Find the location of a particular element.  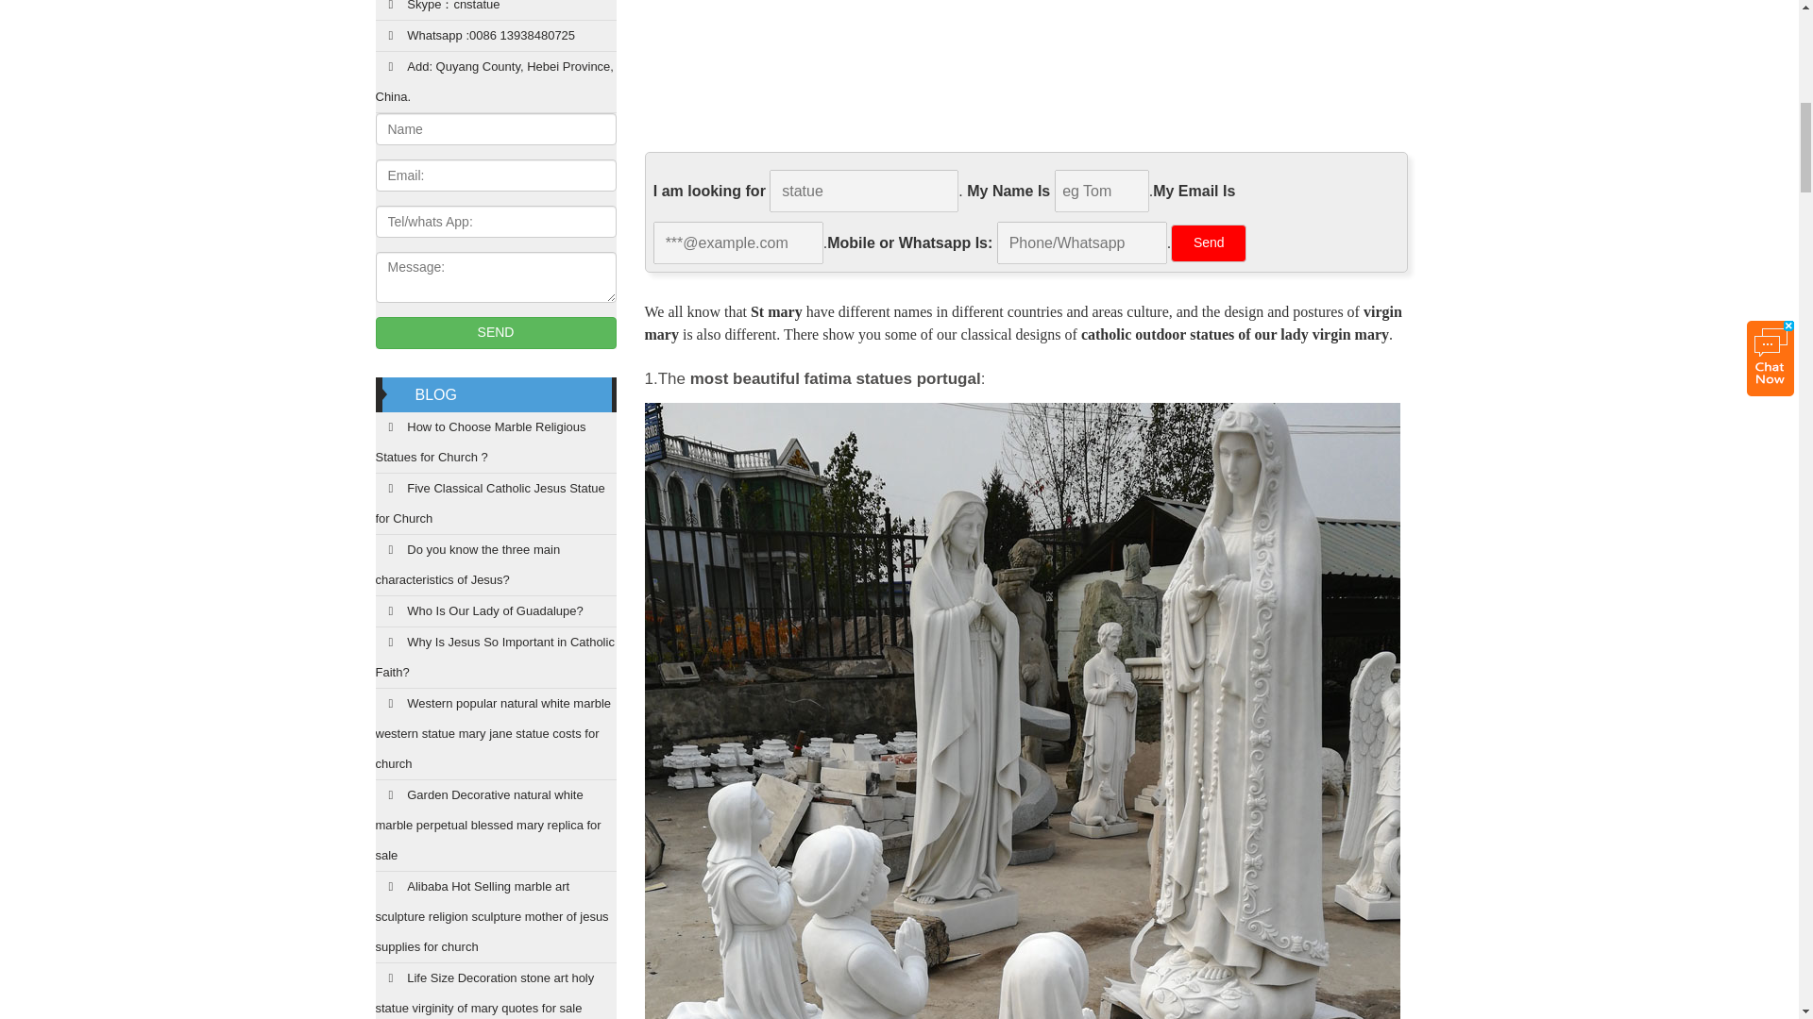

Add: Quyang County, Hebei Province, China. is located at coordinates (495, 82).